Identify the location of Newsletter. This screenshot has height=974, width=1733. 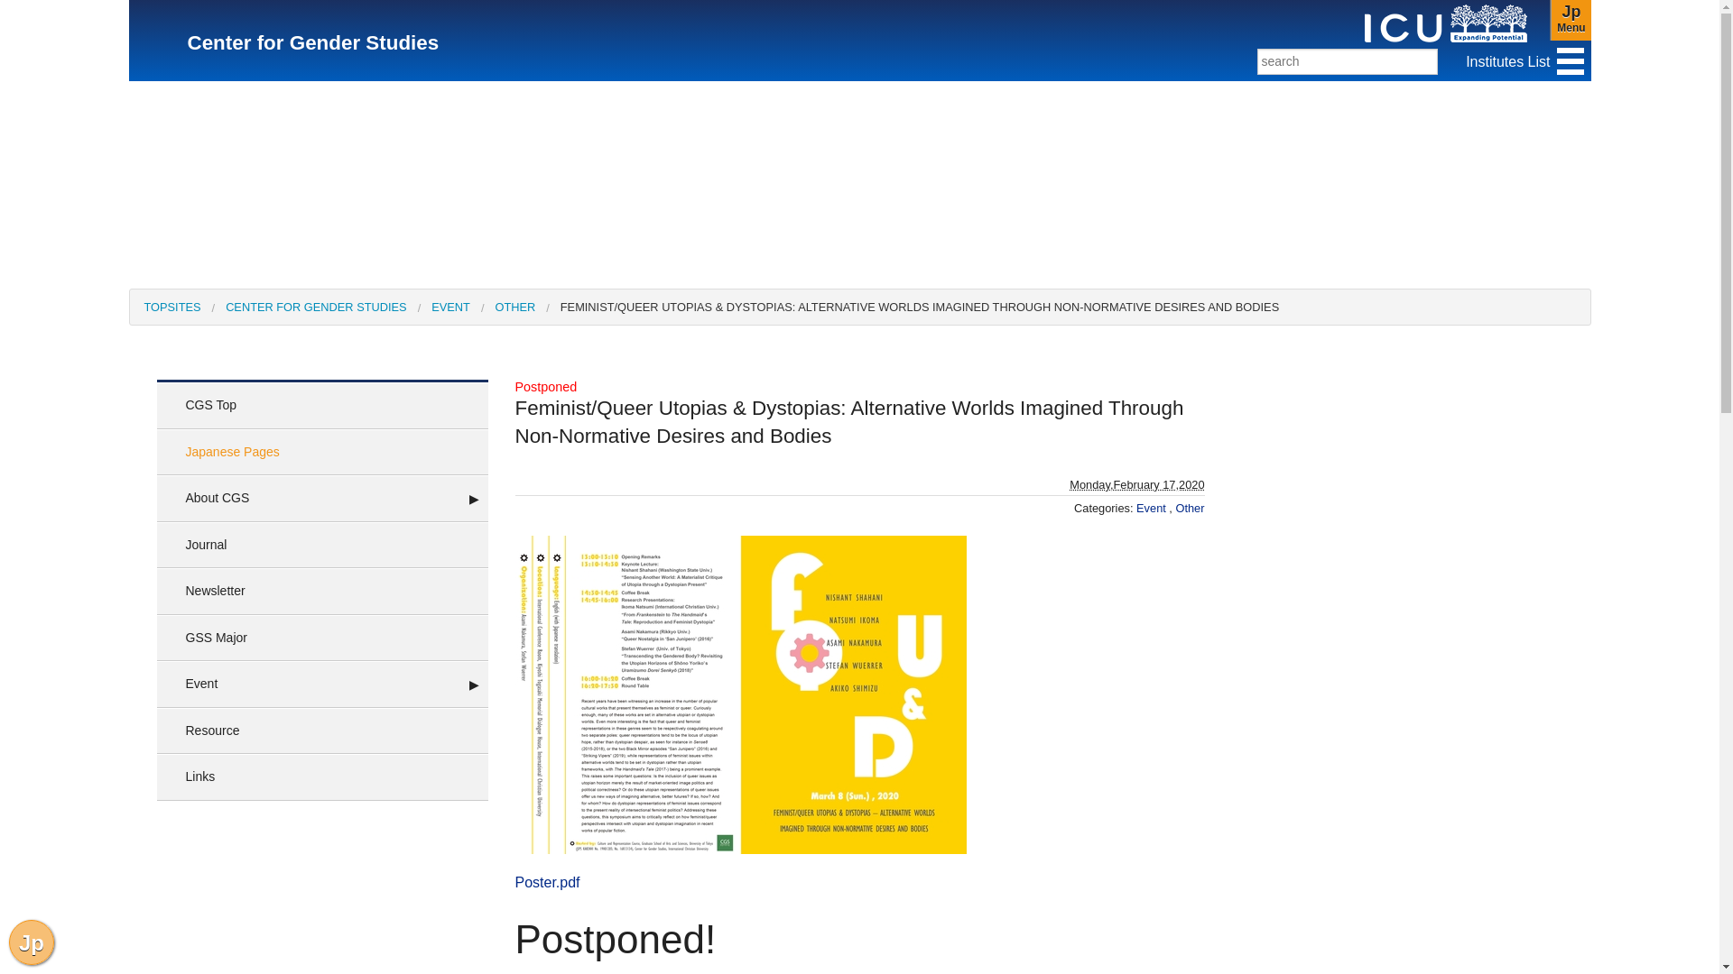
(64, 285).